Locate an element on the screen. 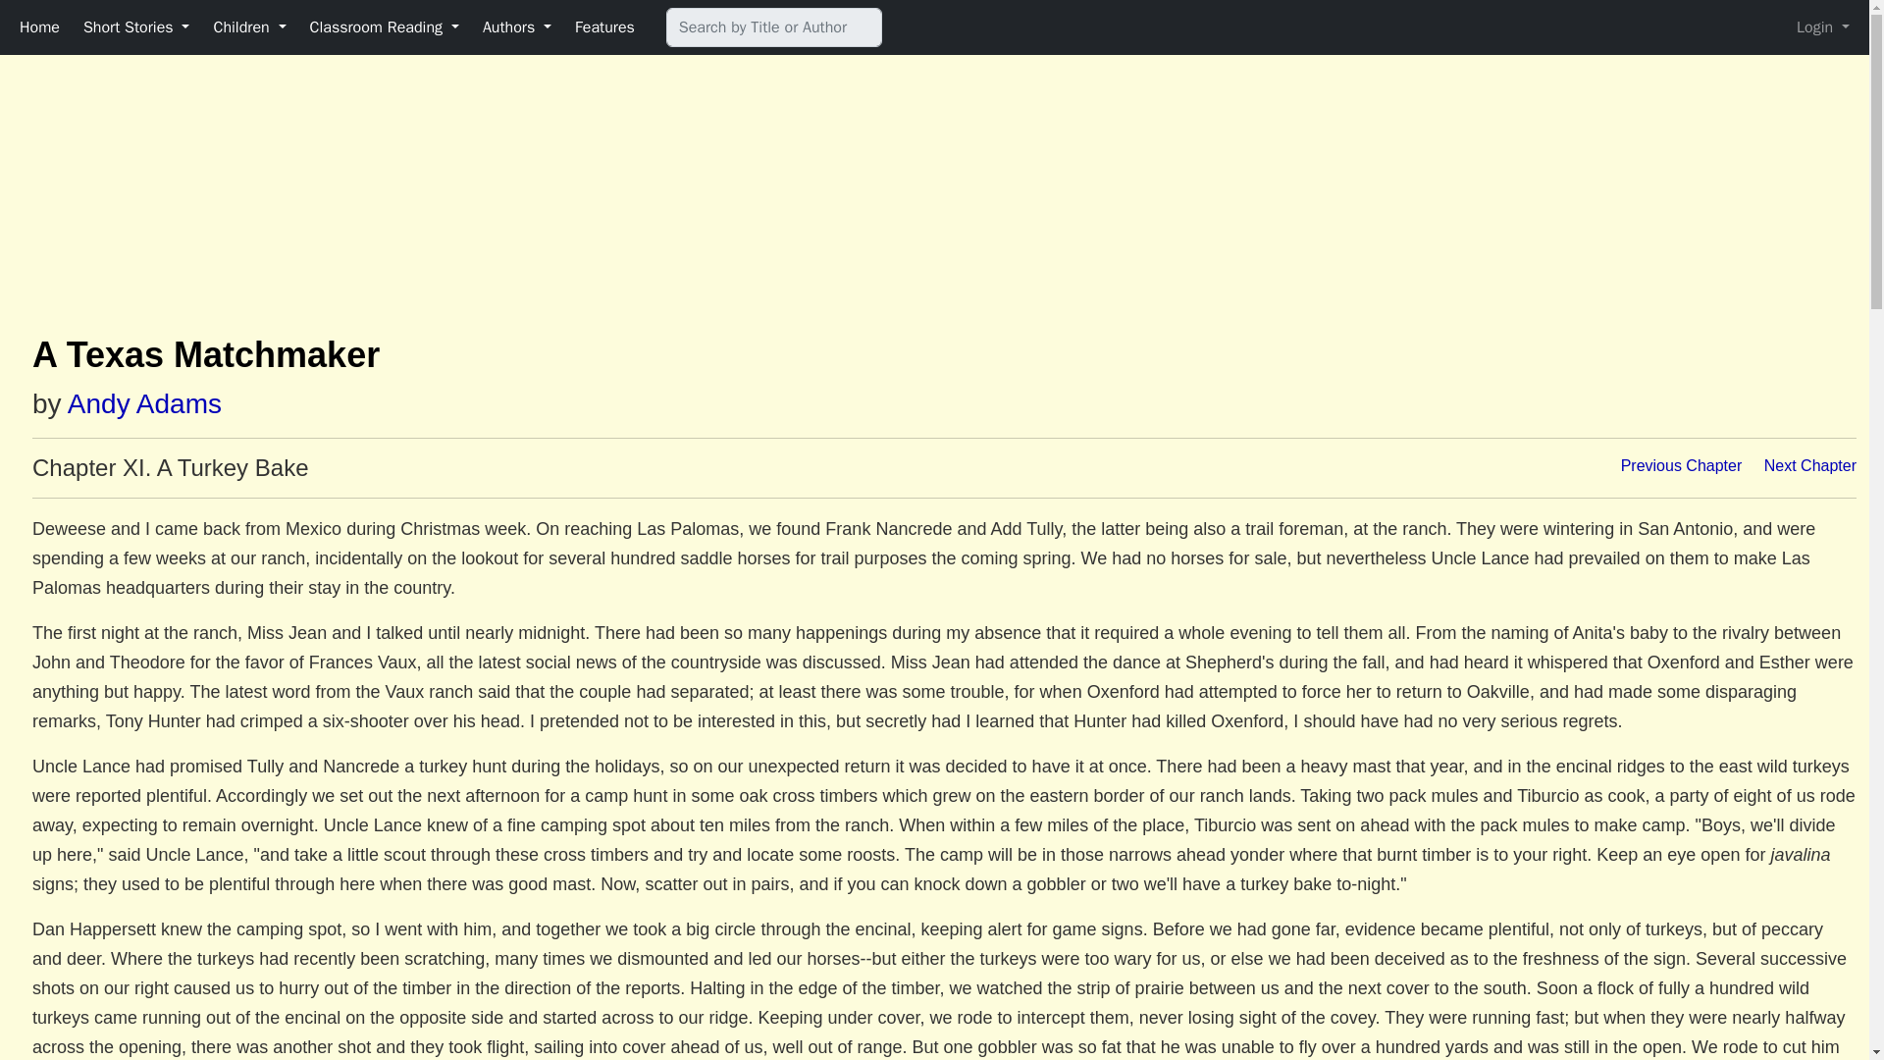 The height and width of the screenshot is (1060, 1884). Children is located at coordinates (249, 26).